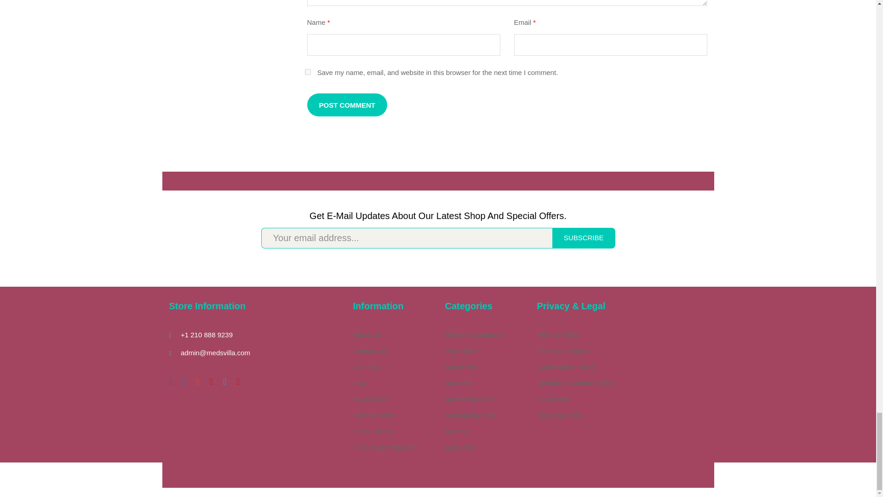 The image size is (883, 497). Describe the element at coordinates (347, 105) in the screenshot. I see `Post Comment` at that location.